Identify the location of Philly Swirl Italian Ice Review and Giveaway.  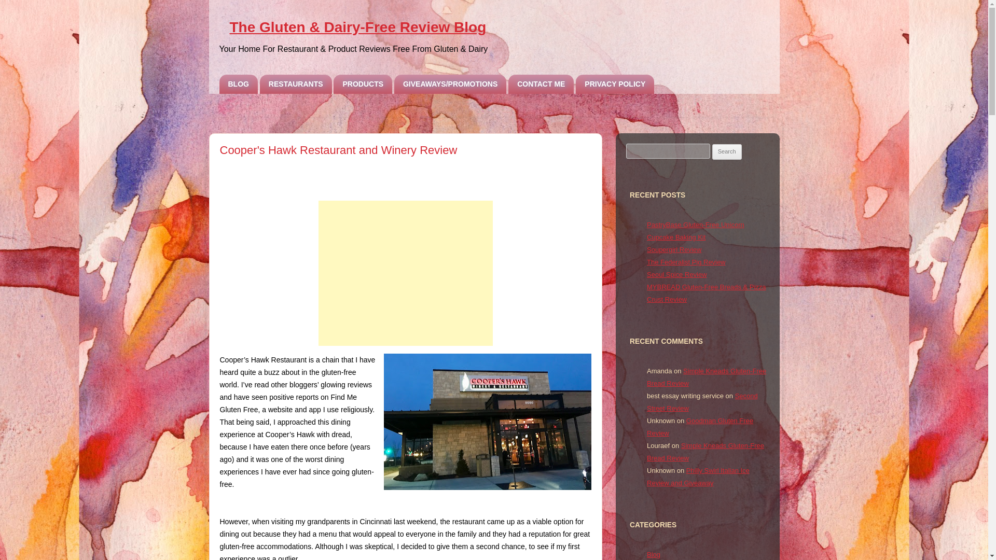
(698, 476).